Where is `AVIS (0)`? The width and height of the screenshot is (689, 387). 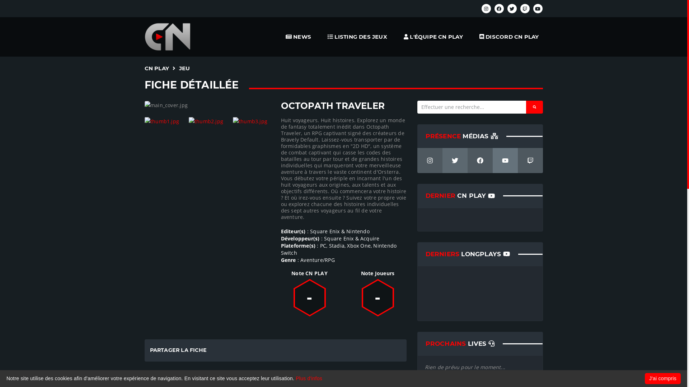
AVIS (0) is located at coordinates (294, 379).